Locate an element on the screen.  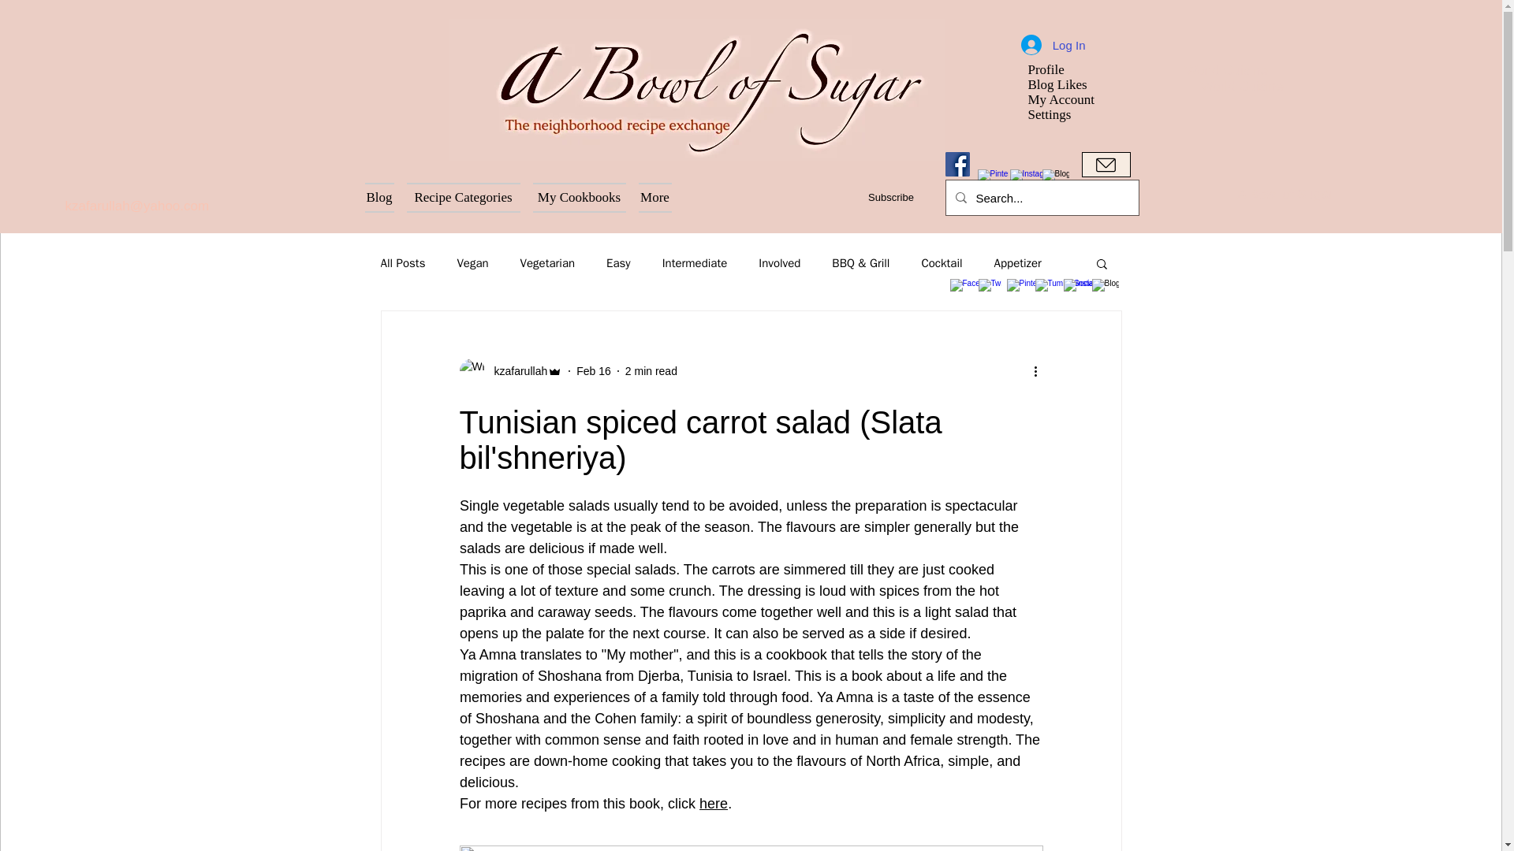
Blog is located at coordinates (382, 198).